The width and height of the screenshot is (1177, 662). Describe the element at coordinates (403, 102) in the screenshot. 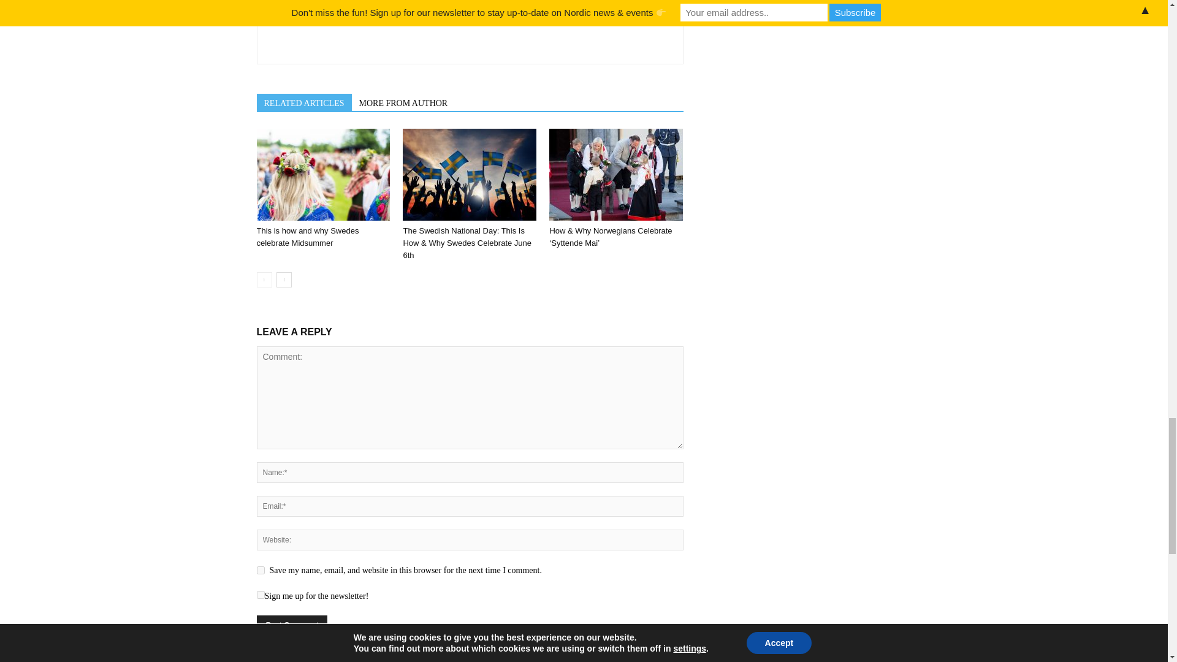

I see `MORE FROM AUTHOR` at that location.